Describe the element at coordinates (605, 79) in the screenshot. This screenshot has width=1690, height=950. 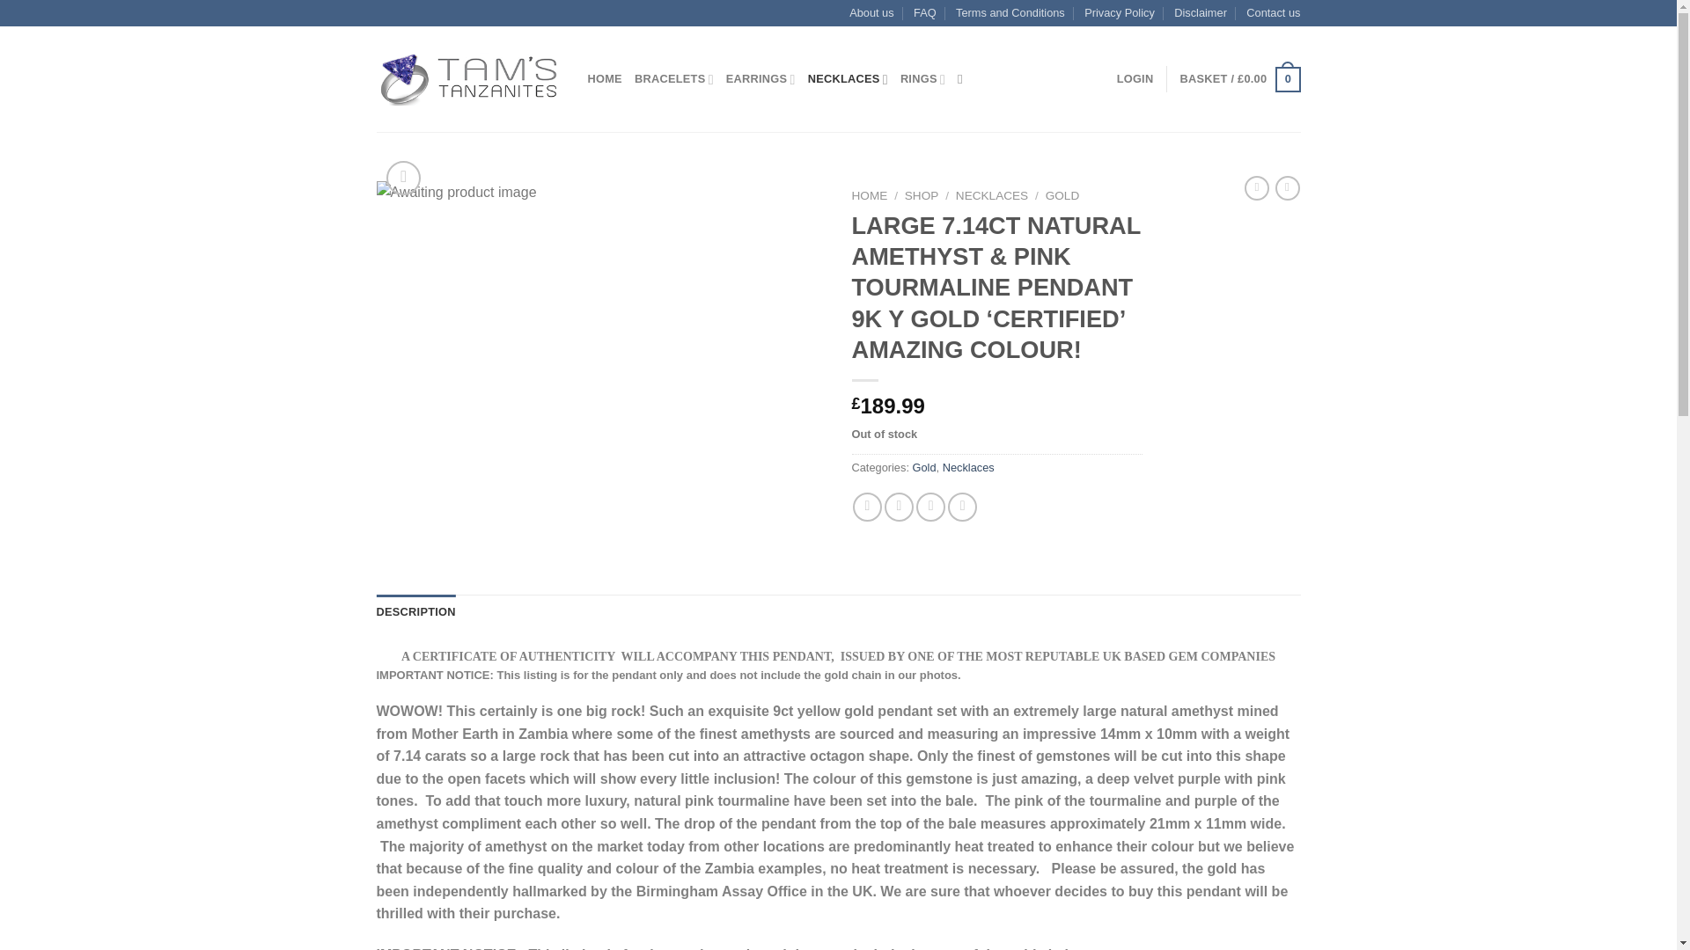
I see `HOME` at that location.